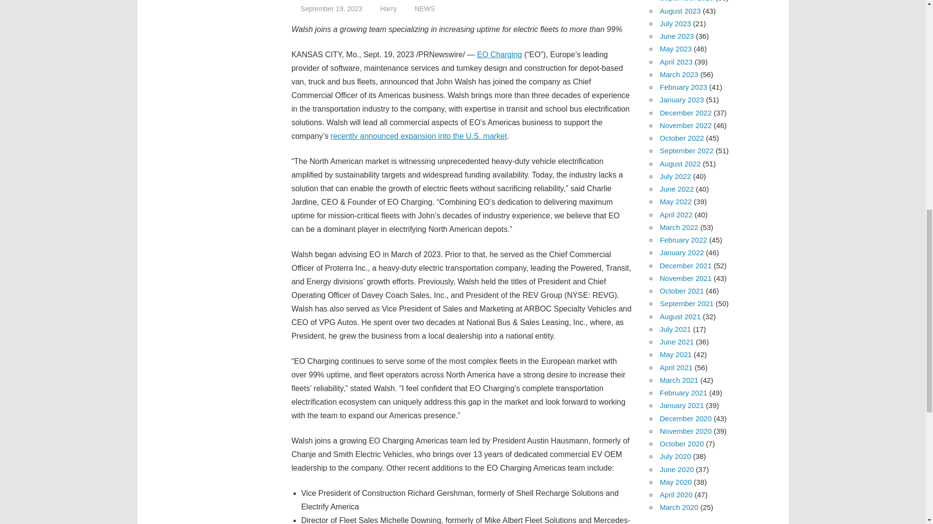  Describe the element at coordinates (675, 23) in the screenshot. I see `July 2023` at that location.